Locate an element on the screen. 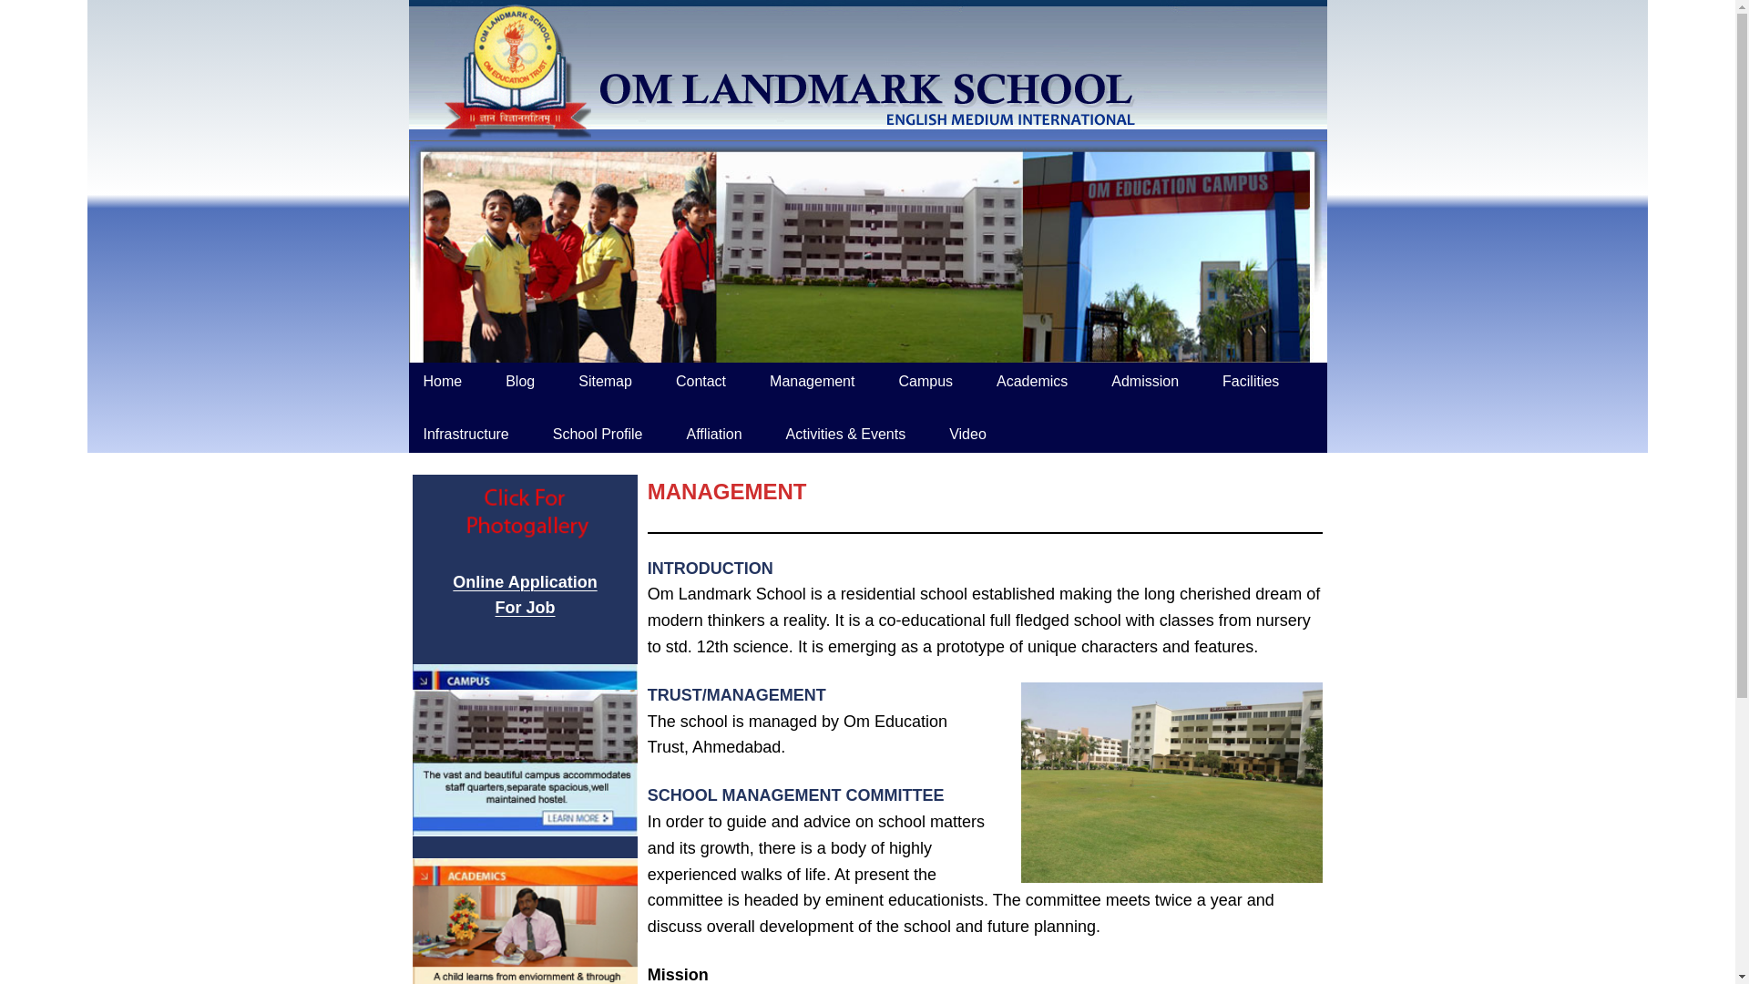  Campus is located at coordinates (925, 381).